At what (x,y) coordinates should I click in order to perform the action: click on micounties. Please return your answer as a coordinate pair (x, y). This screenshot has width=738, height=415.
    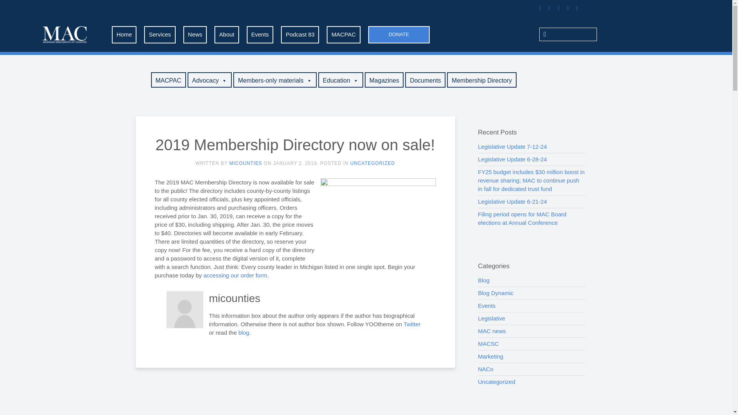
    Looking at the image, I should click on (246, 163).